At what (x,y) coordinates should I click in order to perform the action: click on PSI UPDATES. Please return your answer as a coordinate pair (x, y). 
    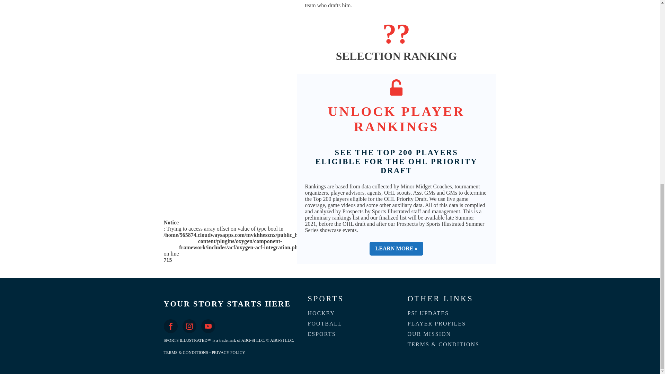
    Looking at the image, I should click on (428, 313).